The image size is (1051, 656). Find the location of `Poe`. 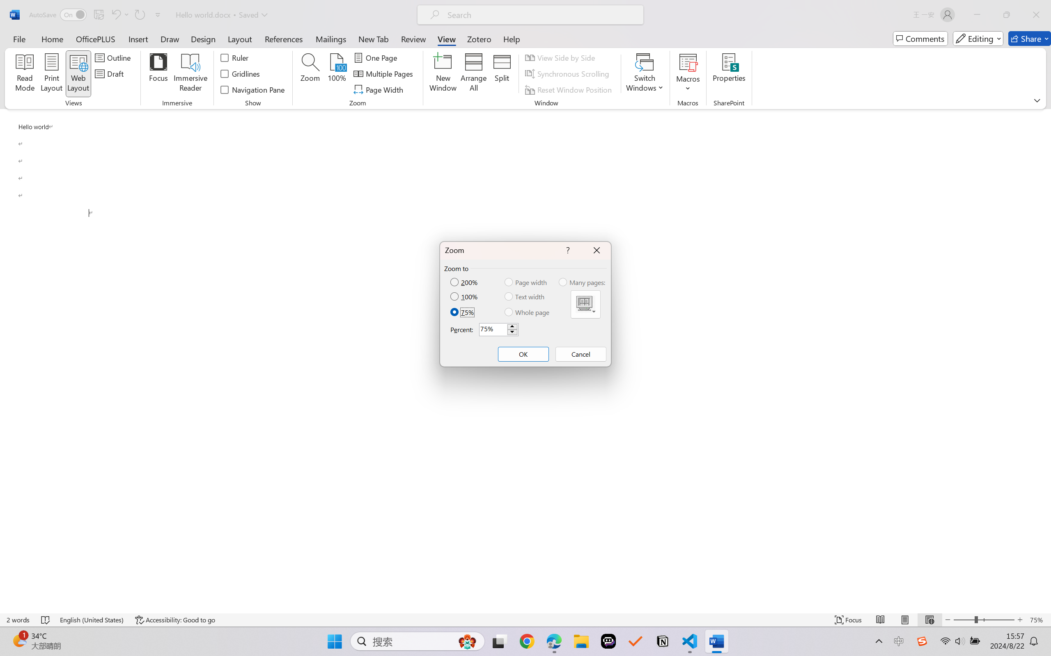

Poe is located at coordinates (608, 641).